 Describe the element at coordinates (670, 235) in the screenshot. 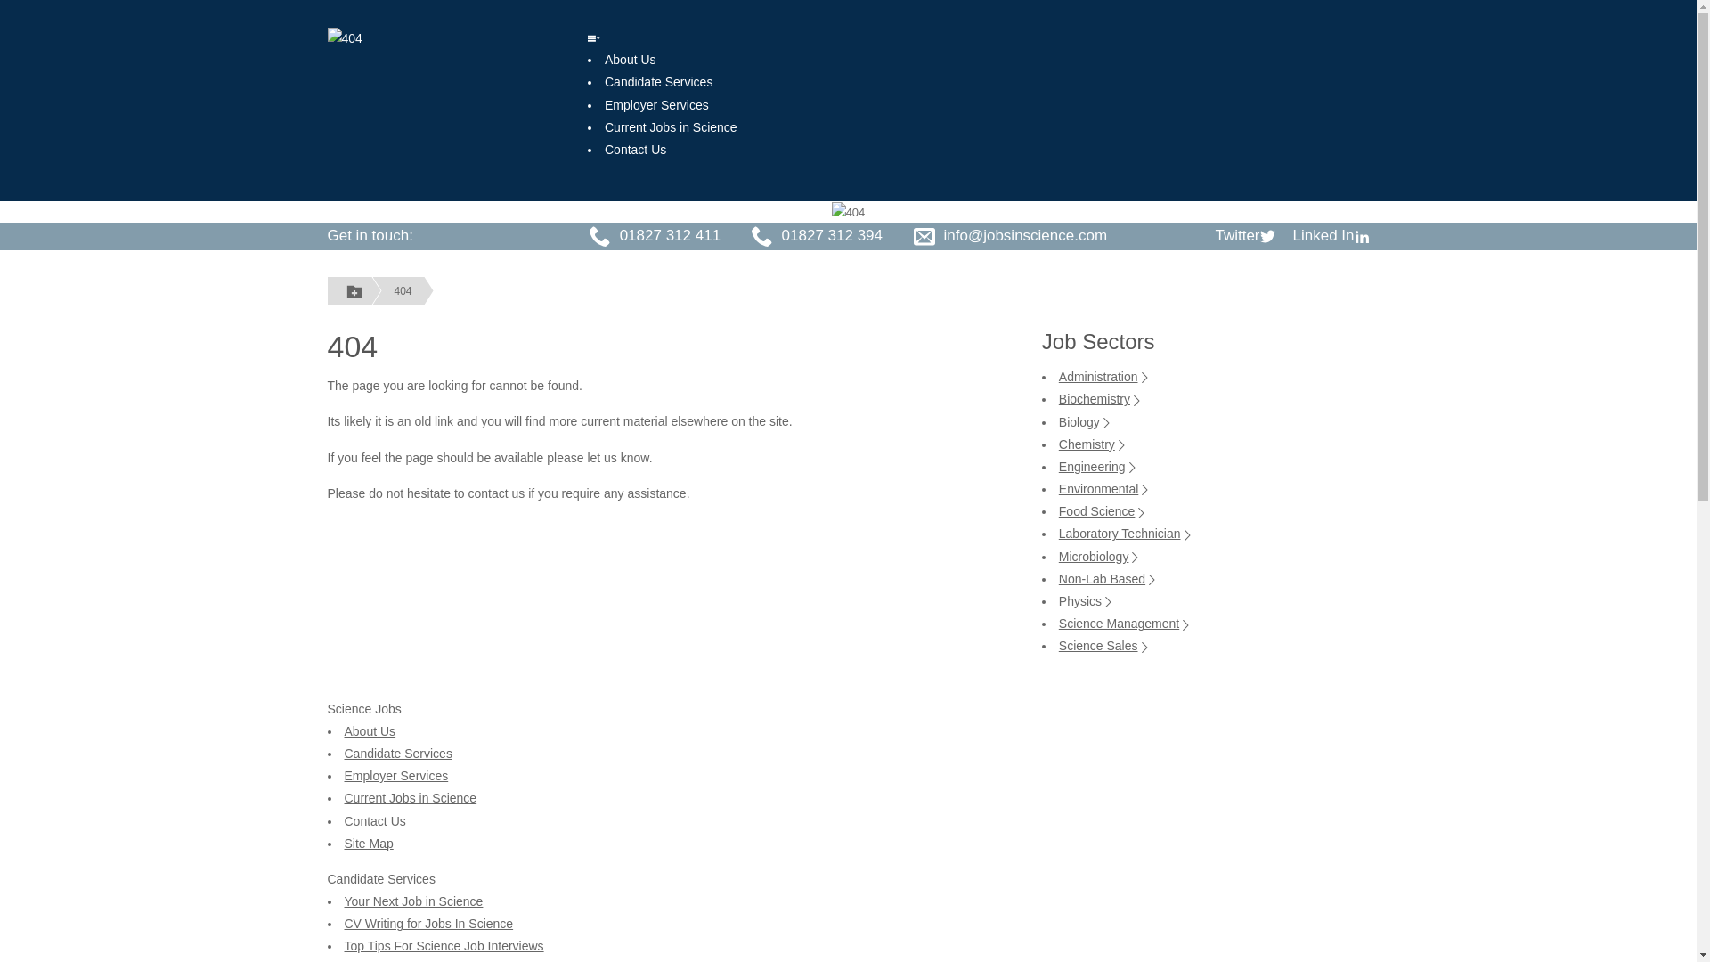

I see `01827 312 411` at that location.